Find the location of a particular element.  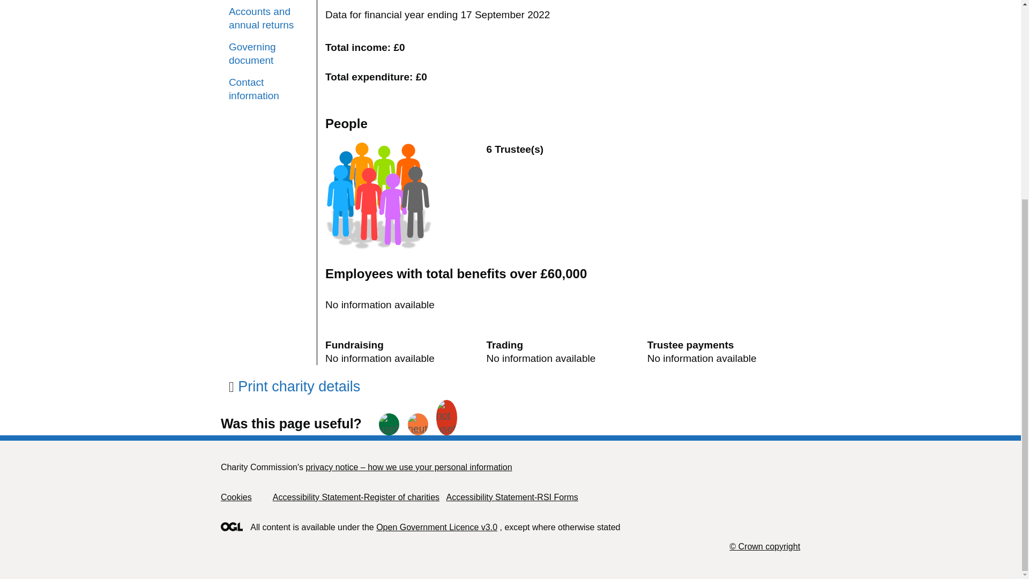

Accessibility Statement-Register of charities is located at coordinates (356, 498).